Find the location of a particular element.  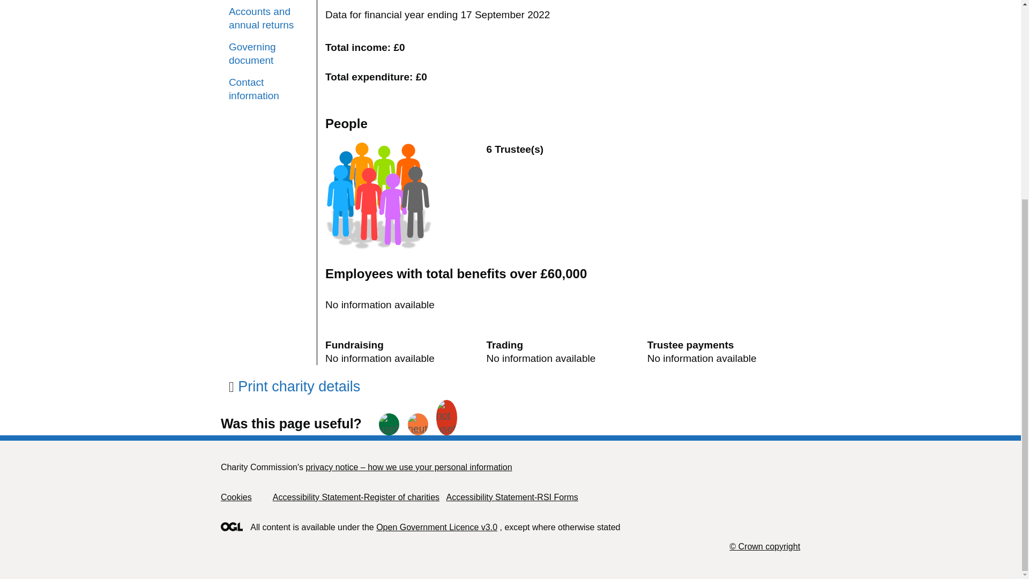

Accessibility Statement-Register of charities is located at coordinates (356, 498).